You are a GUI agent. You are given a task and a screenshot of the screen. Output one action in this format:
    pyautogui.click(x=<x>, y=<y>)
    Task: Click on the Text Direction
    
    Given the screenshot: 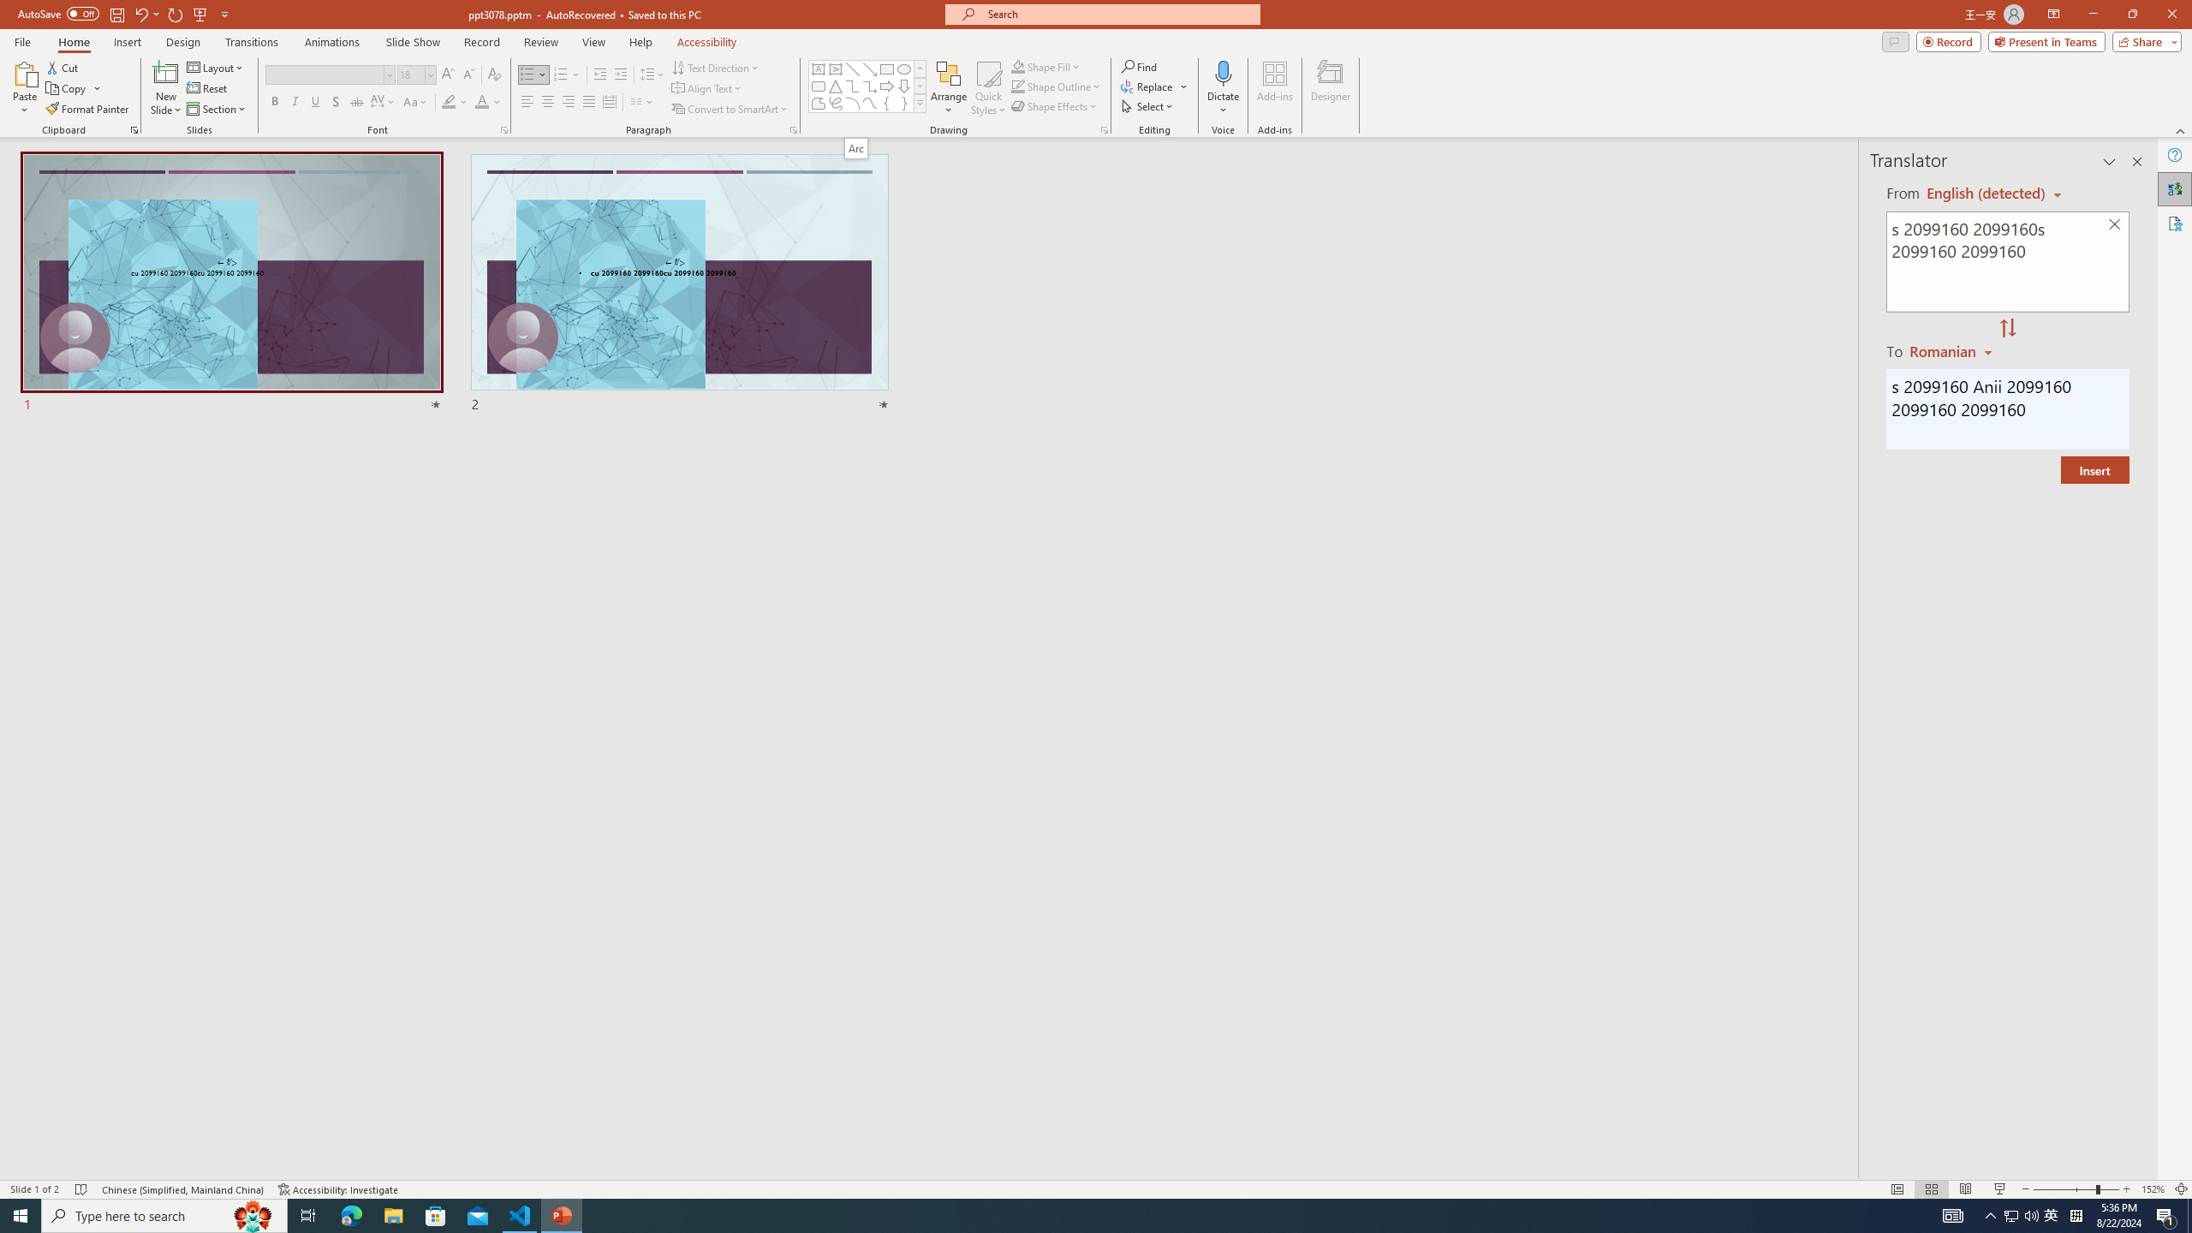 What is the action you would take?
    pyautogui.click(x=716, y=67)
    